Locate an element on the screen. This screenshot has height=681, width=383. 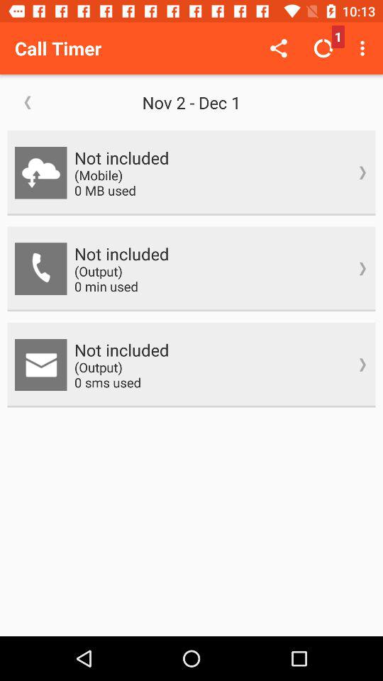
turn on the nov 2 dec icon is located at coordinates (191, 102).